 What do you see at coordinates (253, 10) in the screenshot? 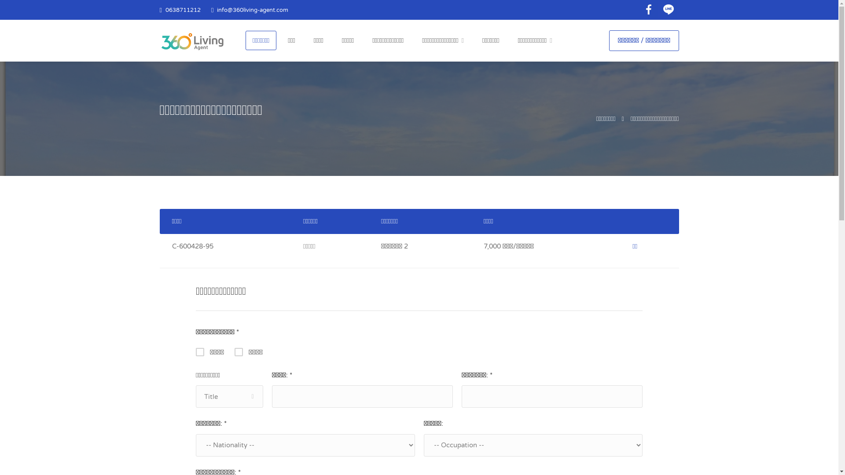
I see `info@360living-agent.com` at bounding box center [253, 10].